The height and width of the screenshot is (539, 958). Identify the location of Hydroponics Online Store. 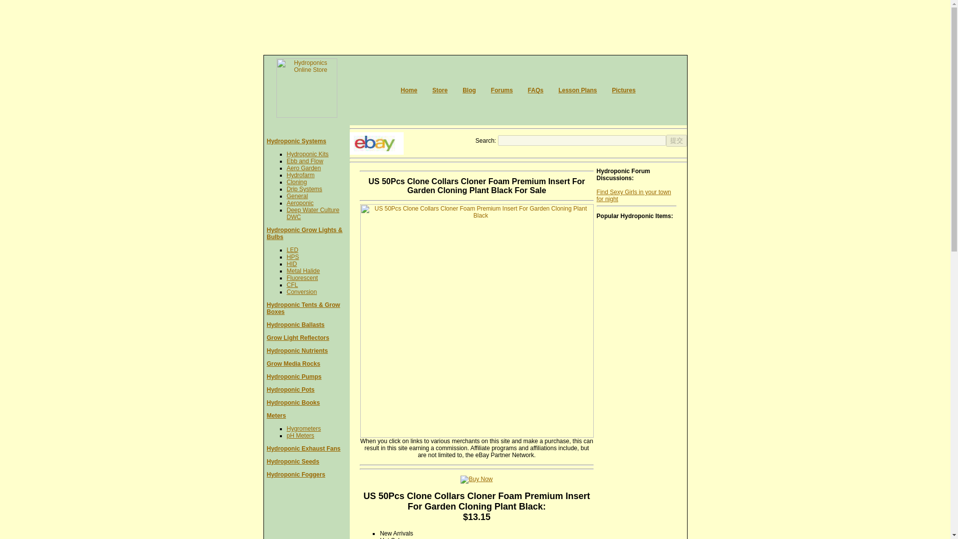
(439, 90).